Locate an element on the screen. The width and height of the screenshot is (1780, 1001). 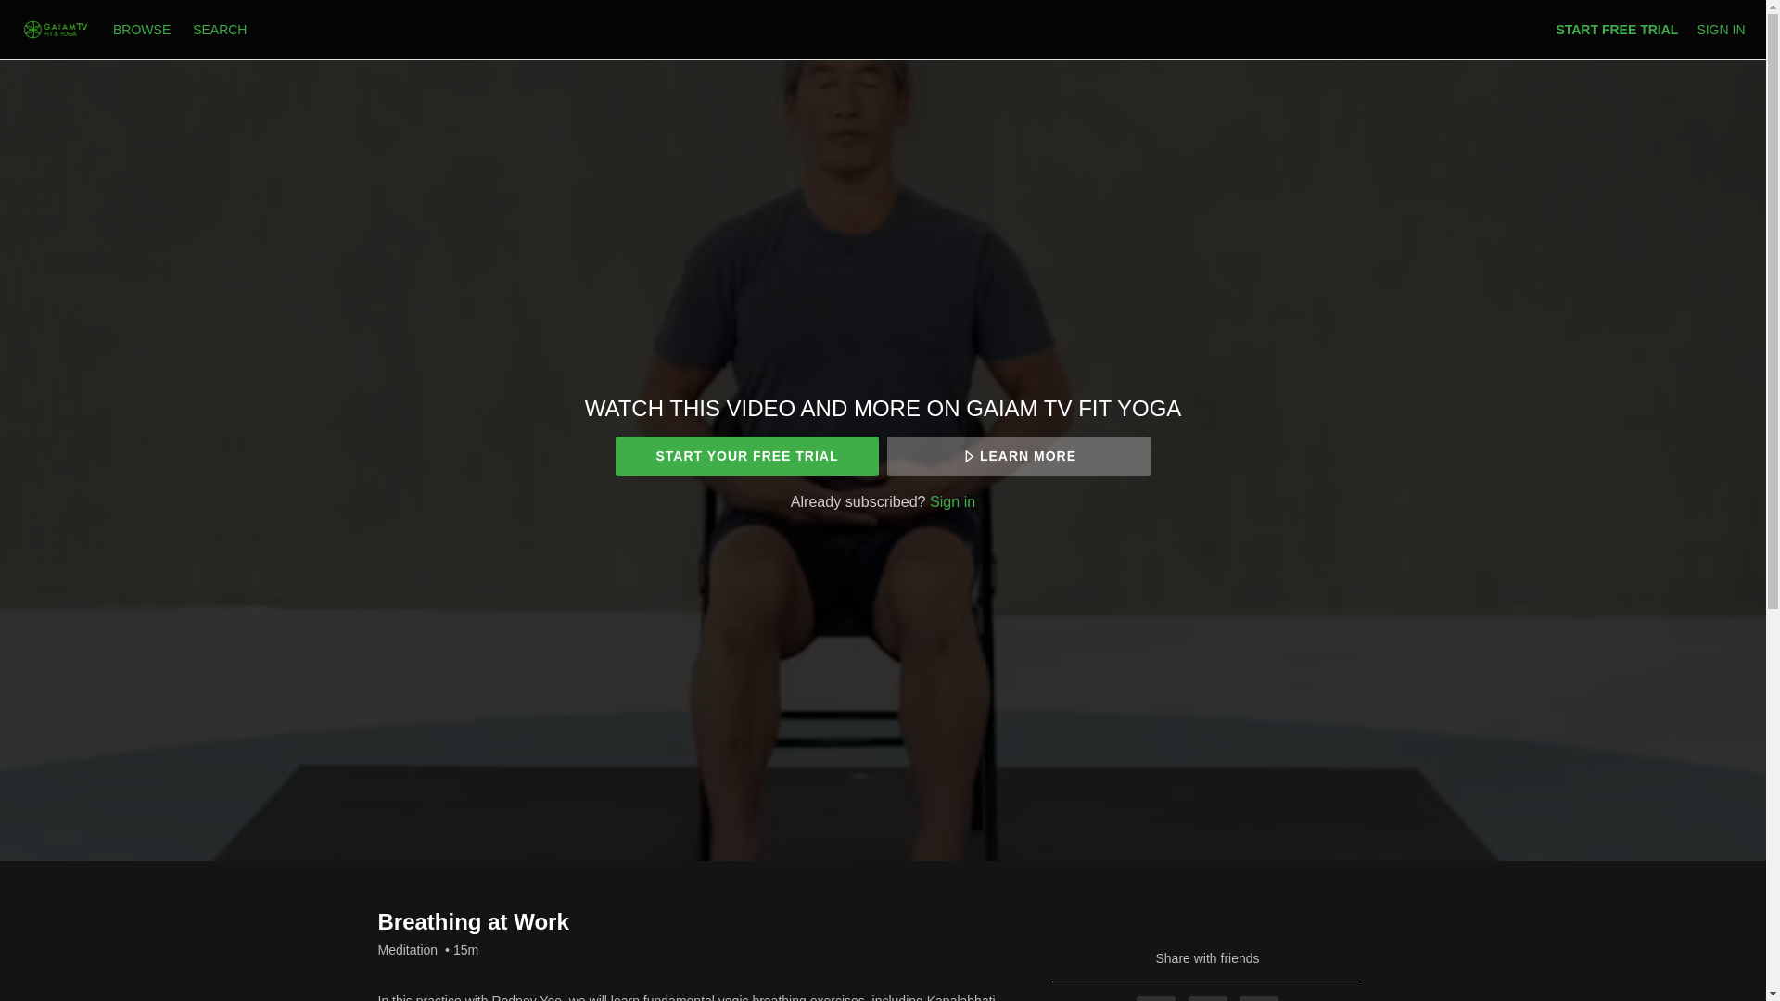
SEARCH is located at coordinates (219, 29).